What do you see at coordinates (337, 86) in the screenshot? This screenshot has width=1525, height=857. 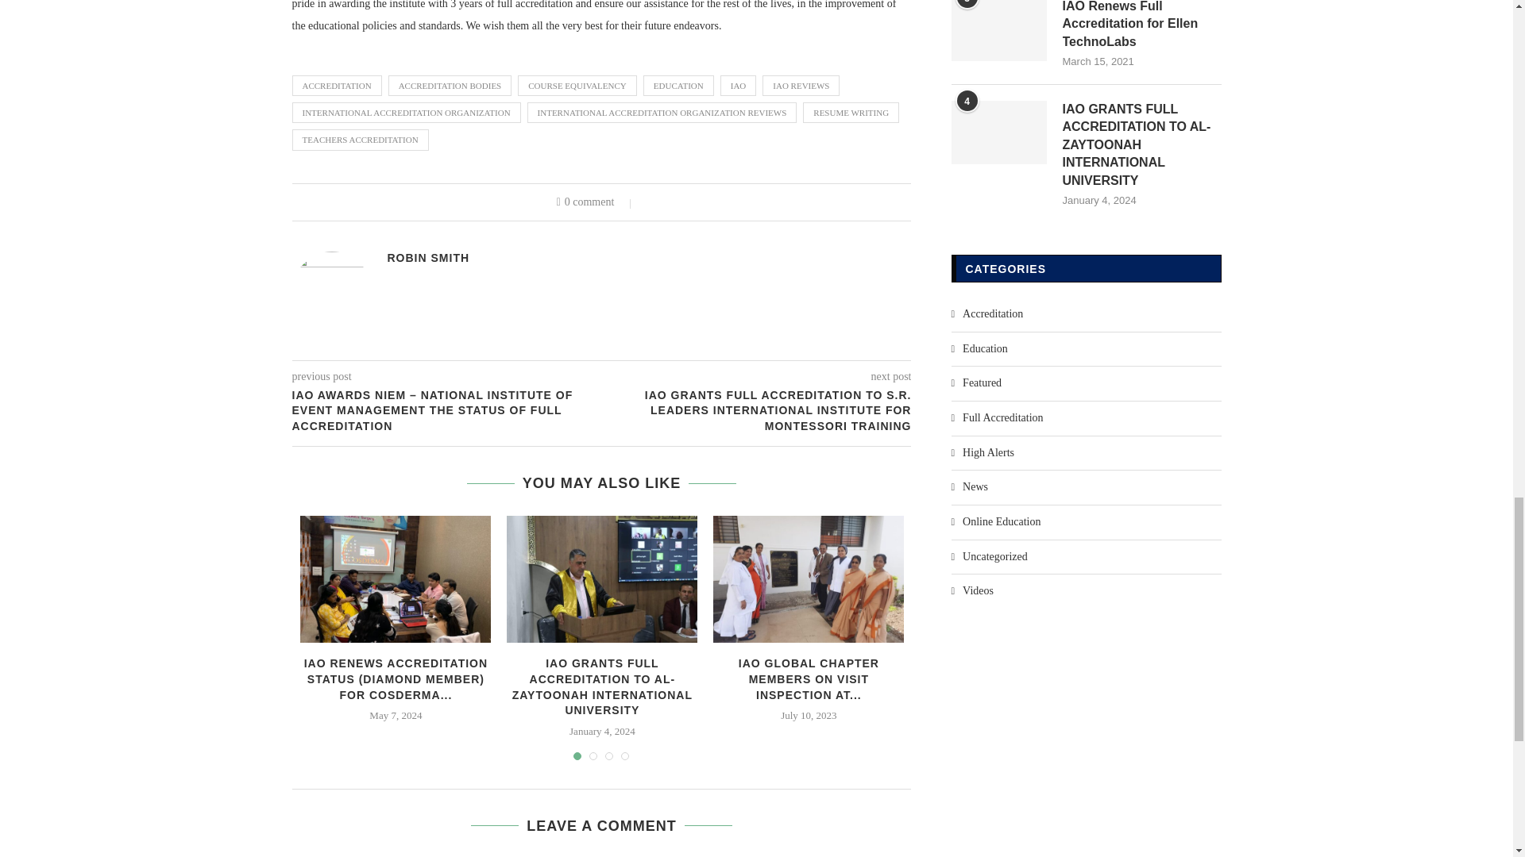 I see `ACCREDITATION` at bounding box center [337, 86].